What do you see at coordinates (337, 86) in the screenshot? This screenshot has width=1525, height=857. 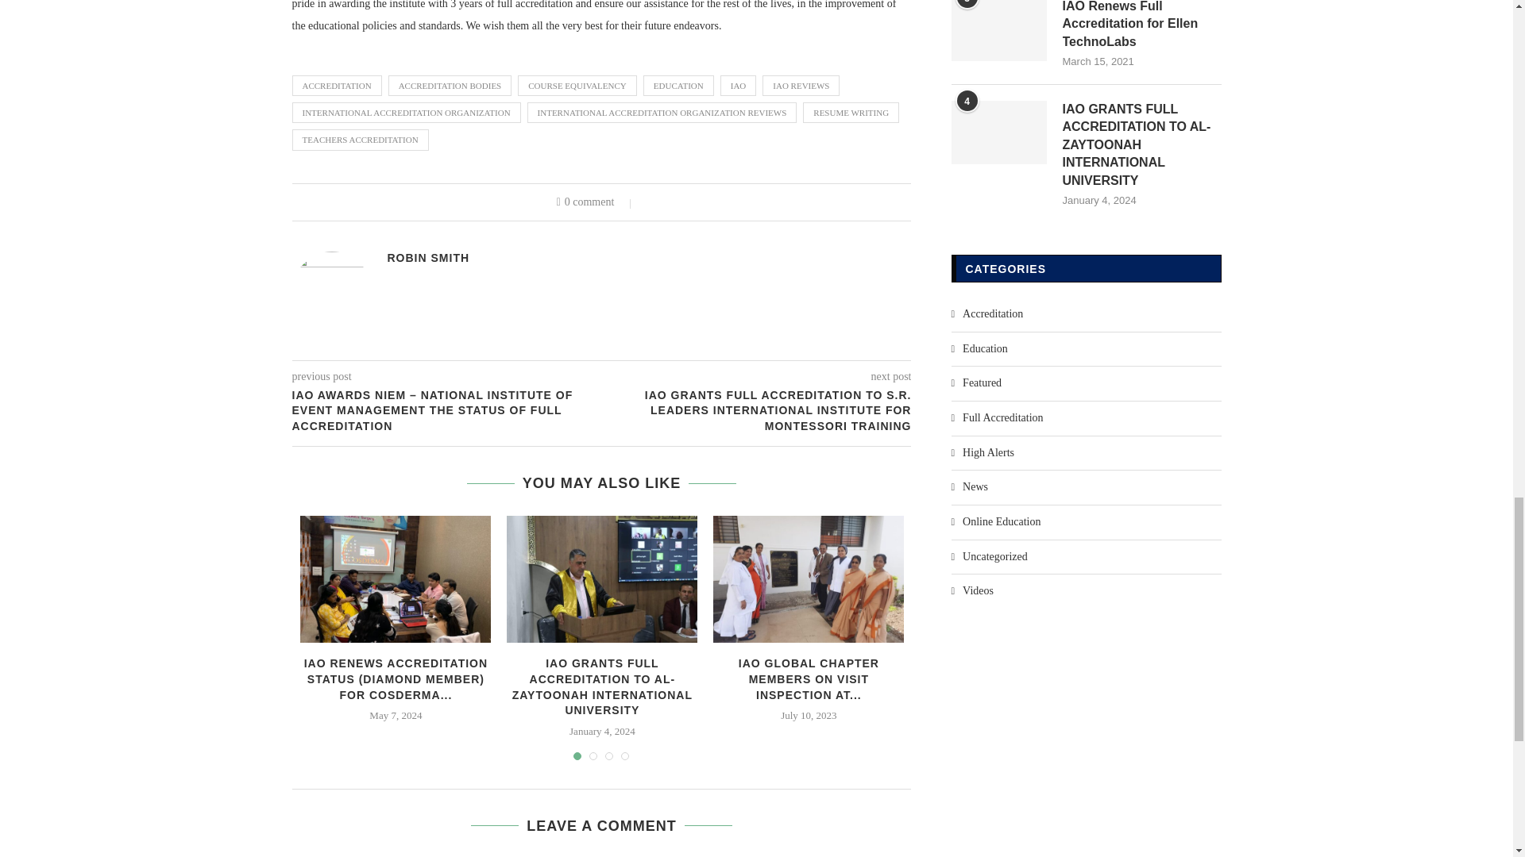 I see `ACCREDITATION` at bounding box center [337, 86].